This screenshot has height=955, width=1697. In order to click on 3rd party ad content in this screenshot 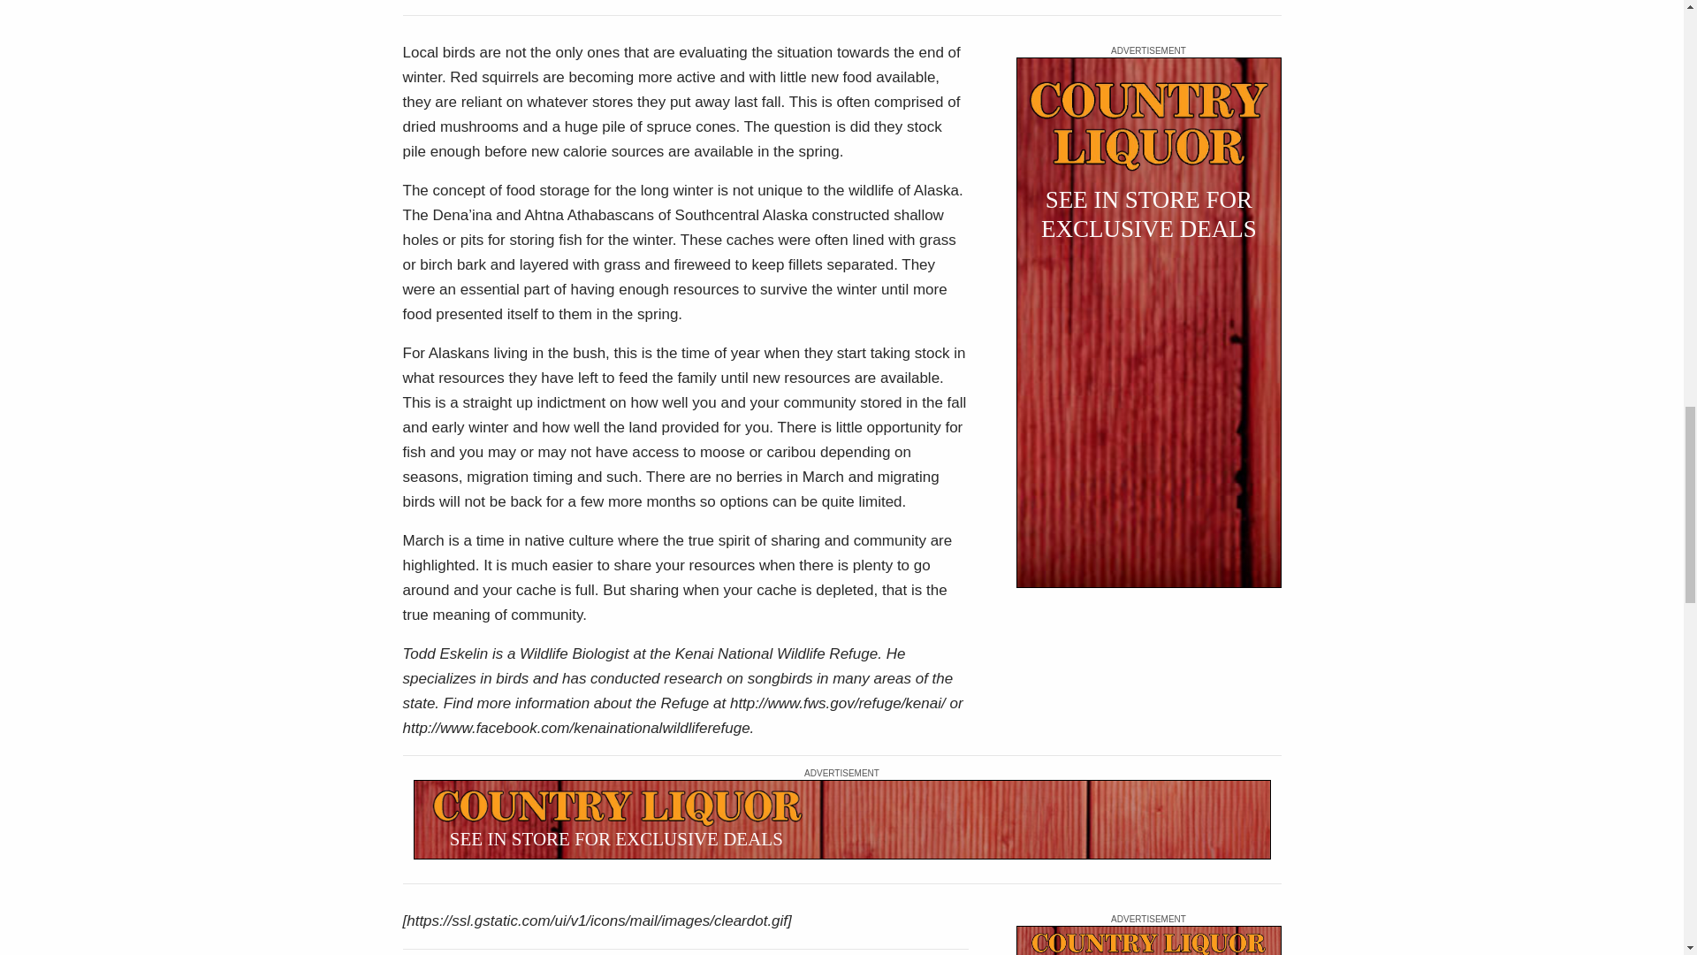, I will do `click(1149, 940)`.